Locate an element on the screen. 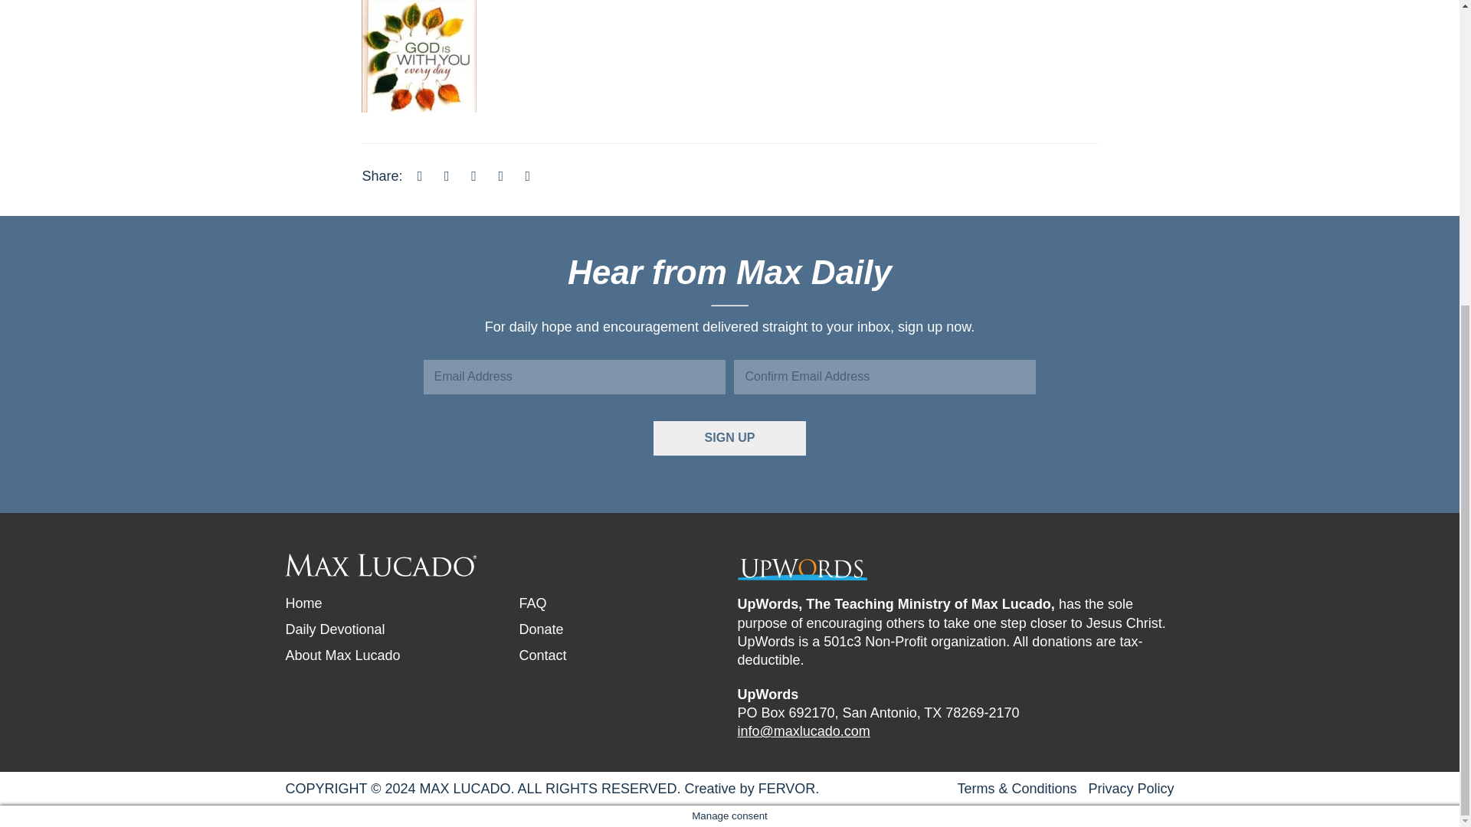  Share via Twitter is located at coordinates (446, 176).